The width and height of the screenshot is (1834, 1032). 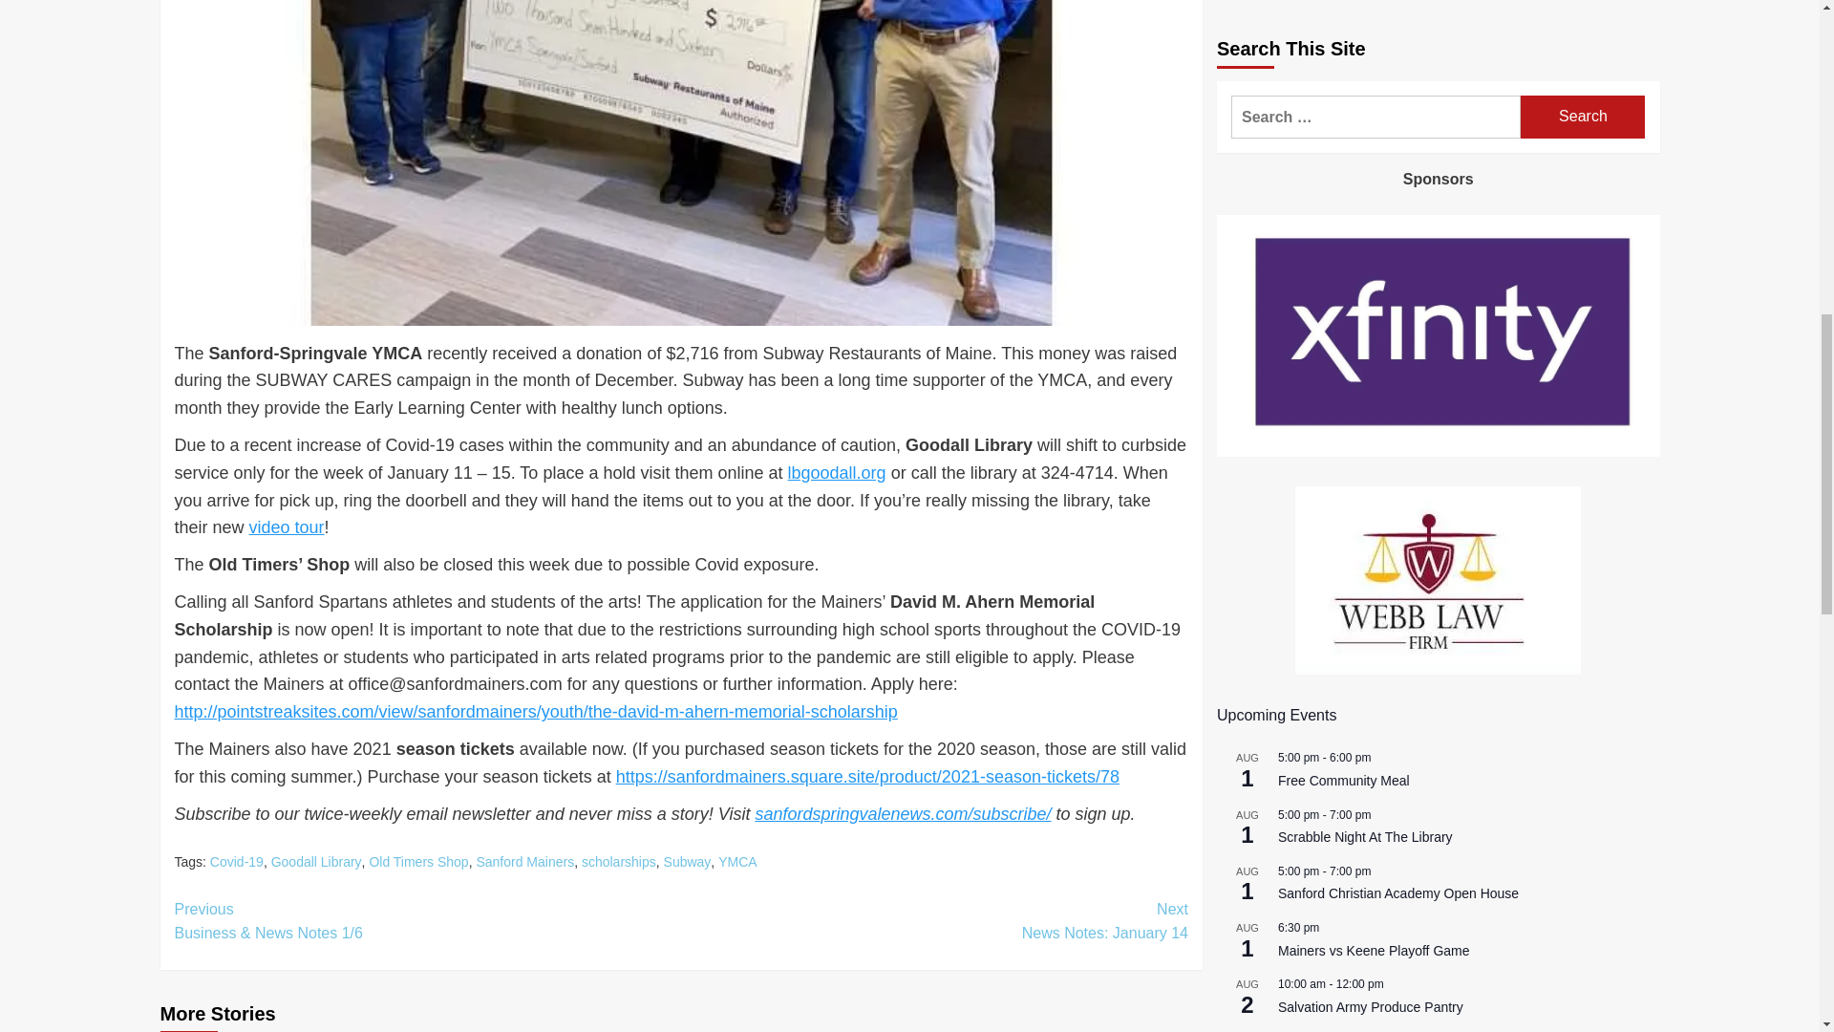 What do you see at coordinates (837, 472) in the screenshot?
I see `lbgoodall.org` at bounding box center [837, 472].